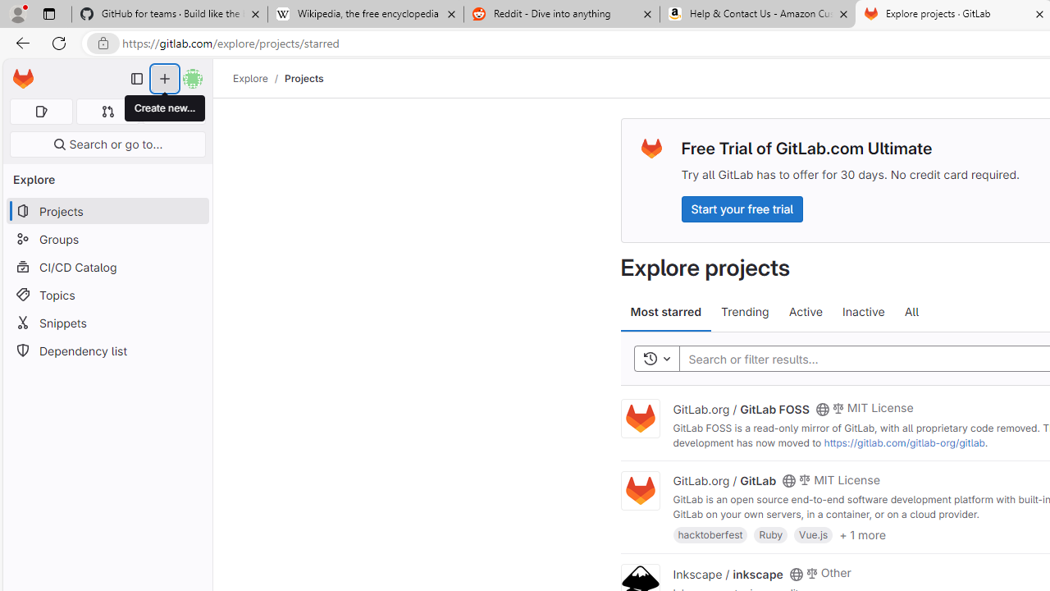  I want to click on Snippets, so click(107, 323).